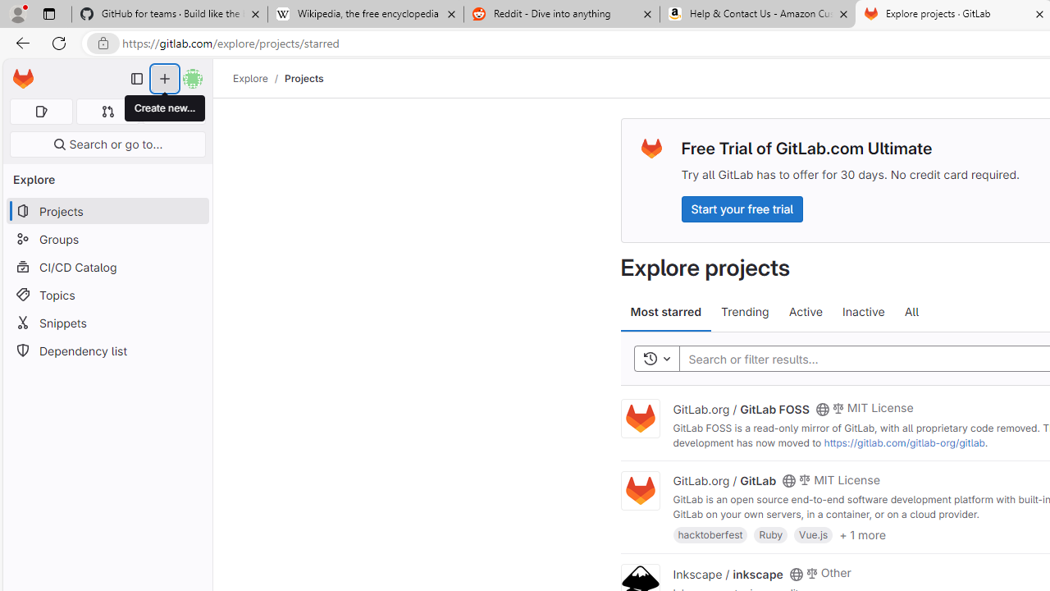  I want to click on Snippets, so click(107, 323).